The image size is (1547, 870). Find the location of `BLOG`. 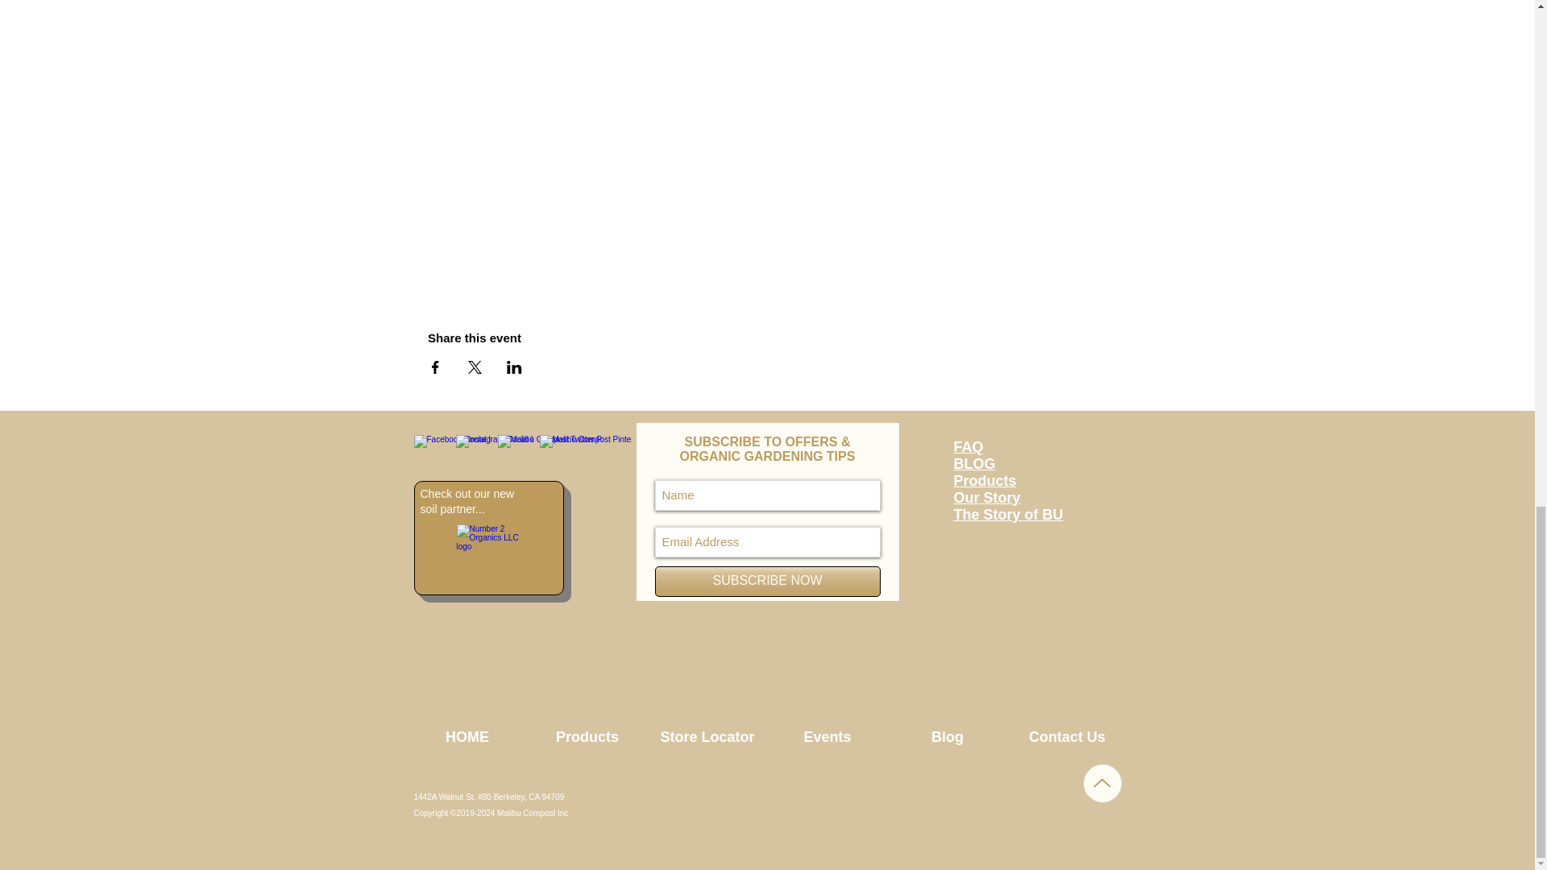

BLOG is located at coordinates (975, 464).